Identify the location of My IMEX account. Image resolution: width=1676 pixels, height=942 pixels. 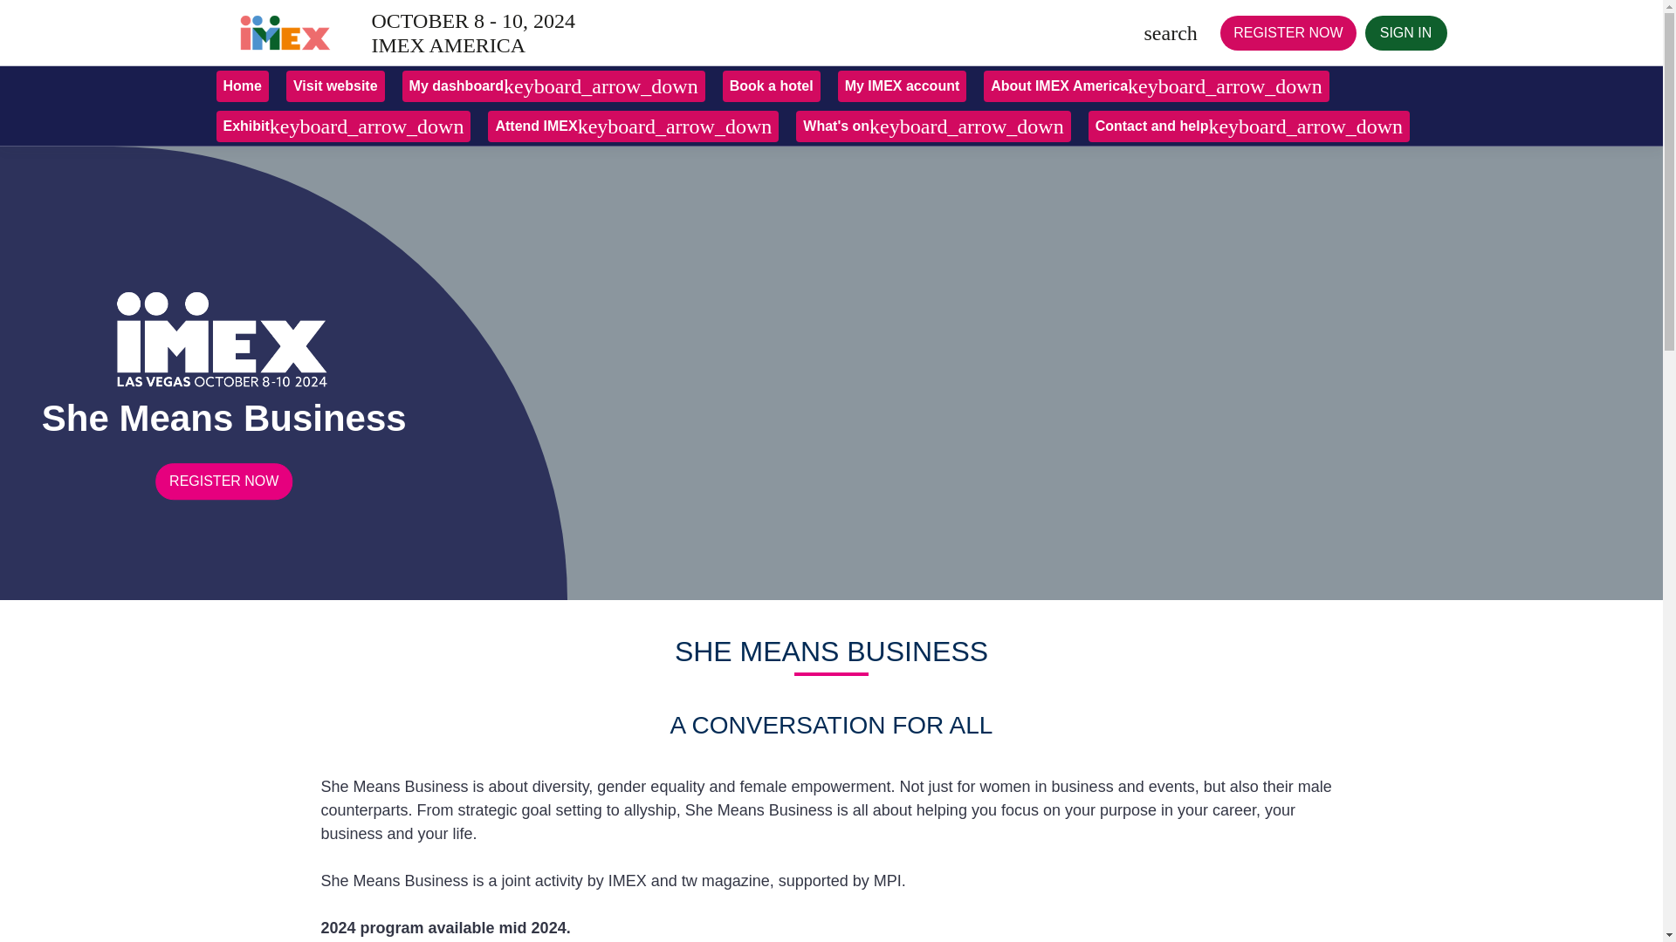
(903, 85).